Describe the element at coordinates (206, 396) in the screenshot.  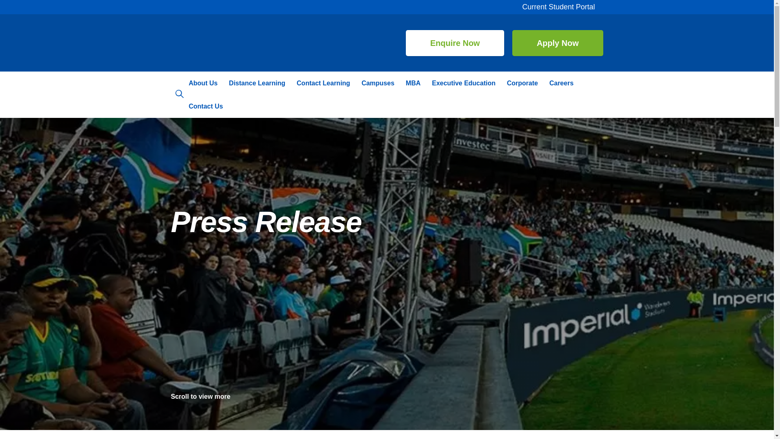
I see `Scroll to view more` at that location.